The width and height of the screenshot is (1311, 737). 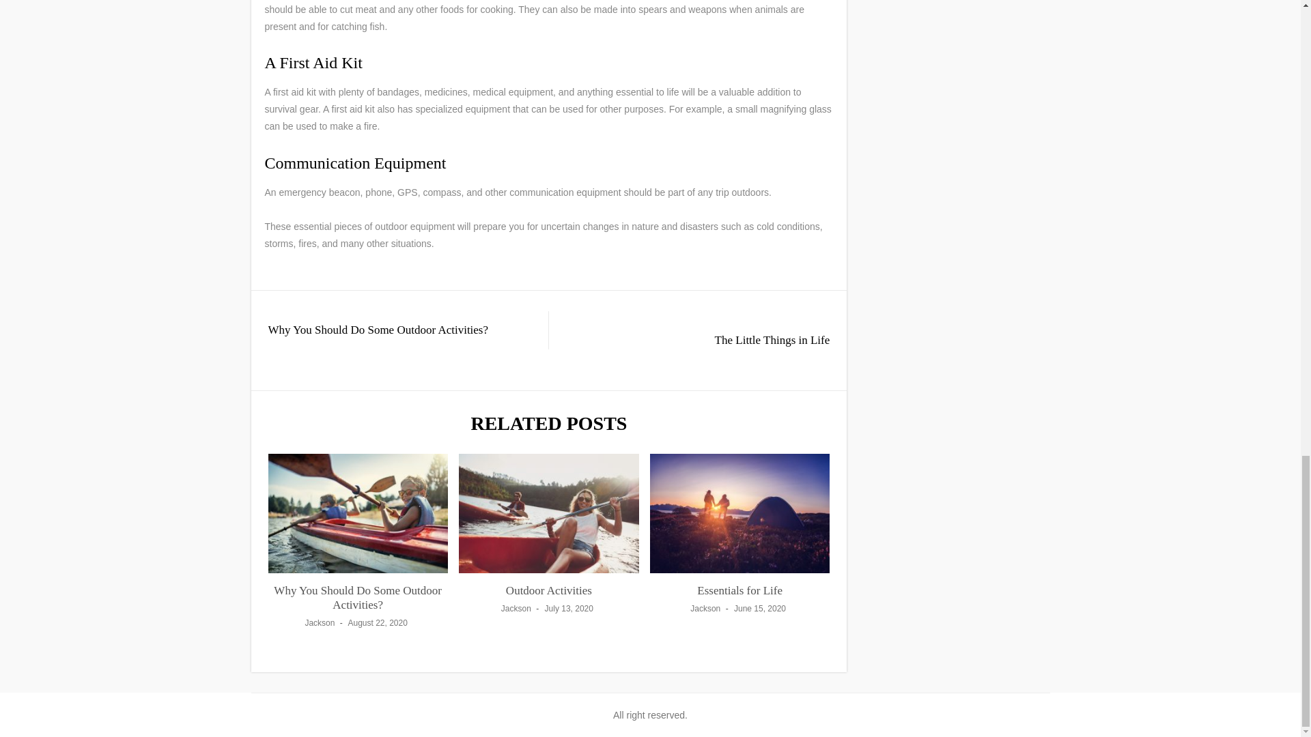 I want to click on Why You Should Do Some Outdoor Activities?, so click(x=397, y=330).